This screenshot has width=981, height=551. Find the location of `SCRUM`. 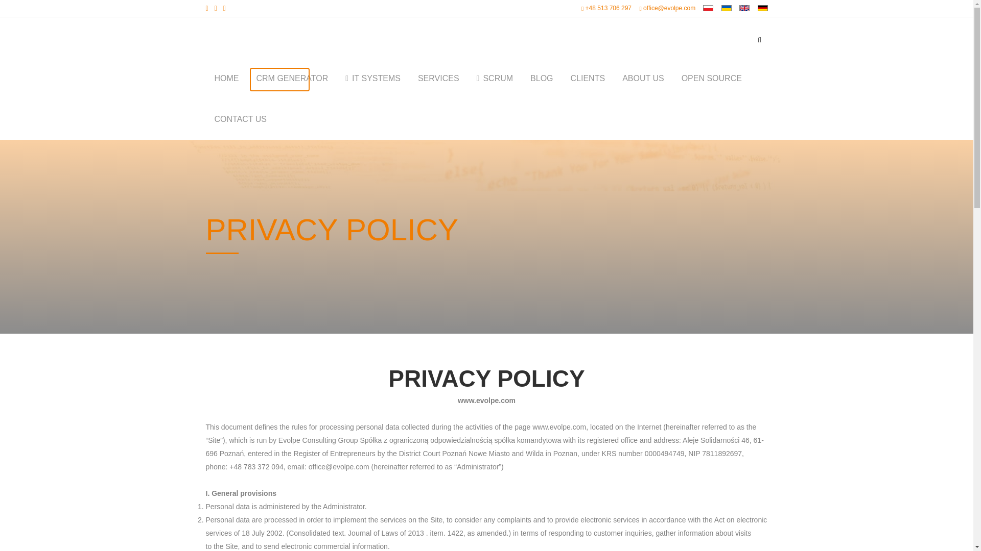

SCRUM is located at coordinates (495, 79).